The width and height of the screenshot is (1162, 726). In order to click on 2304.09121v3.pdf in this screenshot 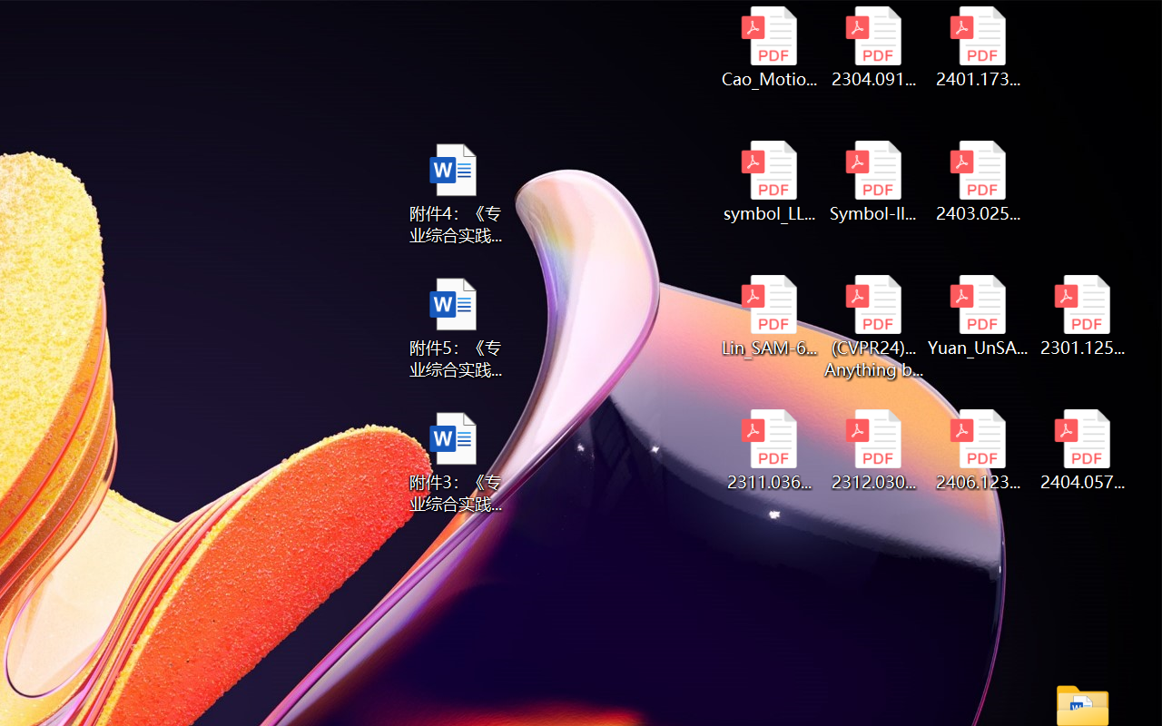, I will do `click(873, 47)`.